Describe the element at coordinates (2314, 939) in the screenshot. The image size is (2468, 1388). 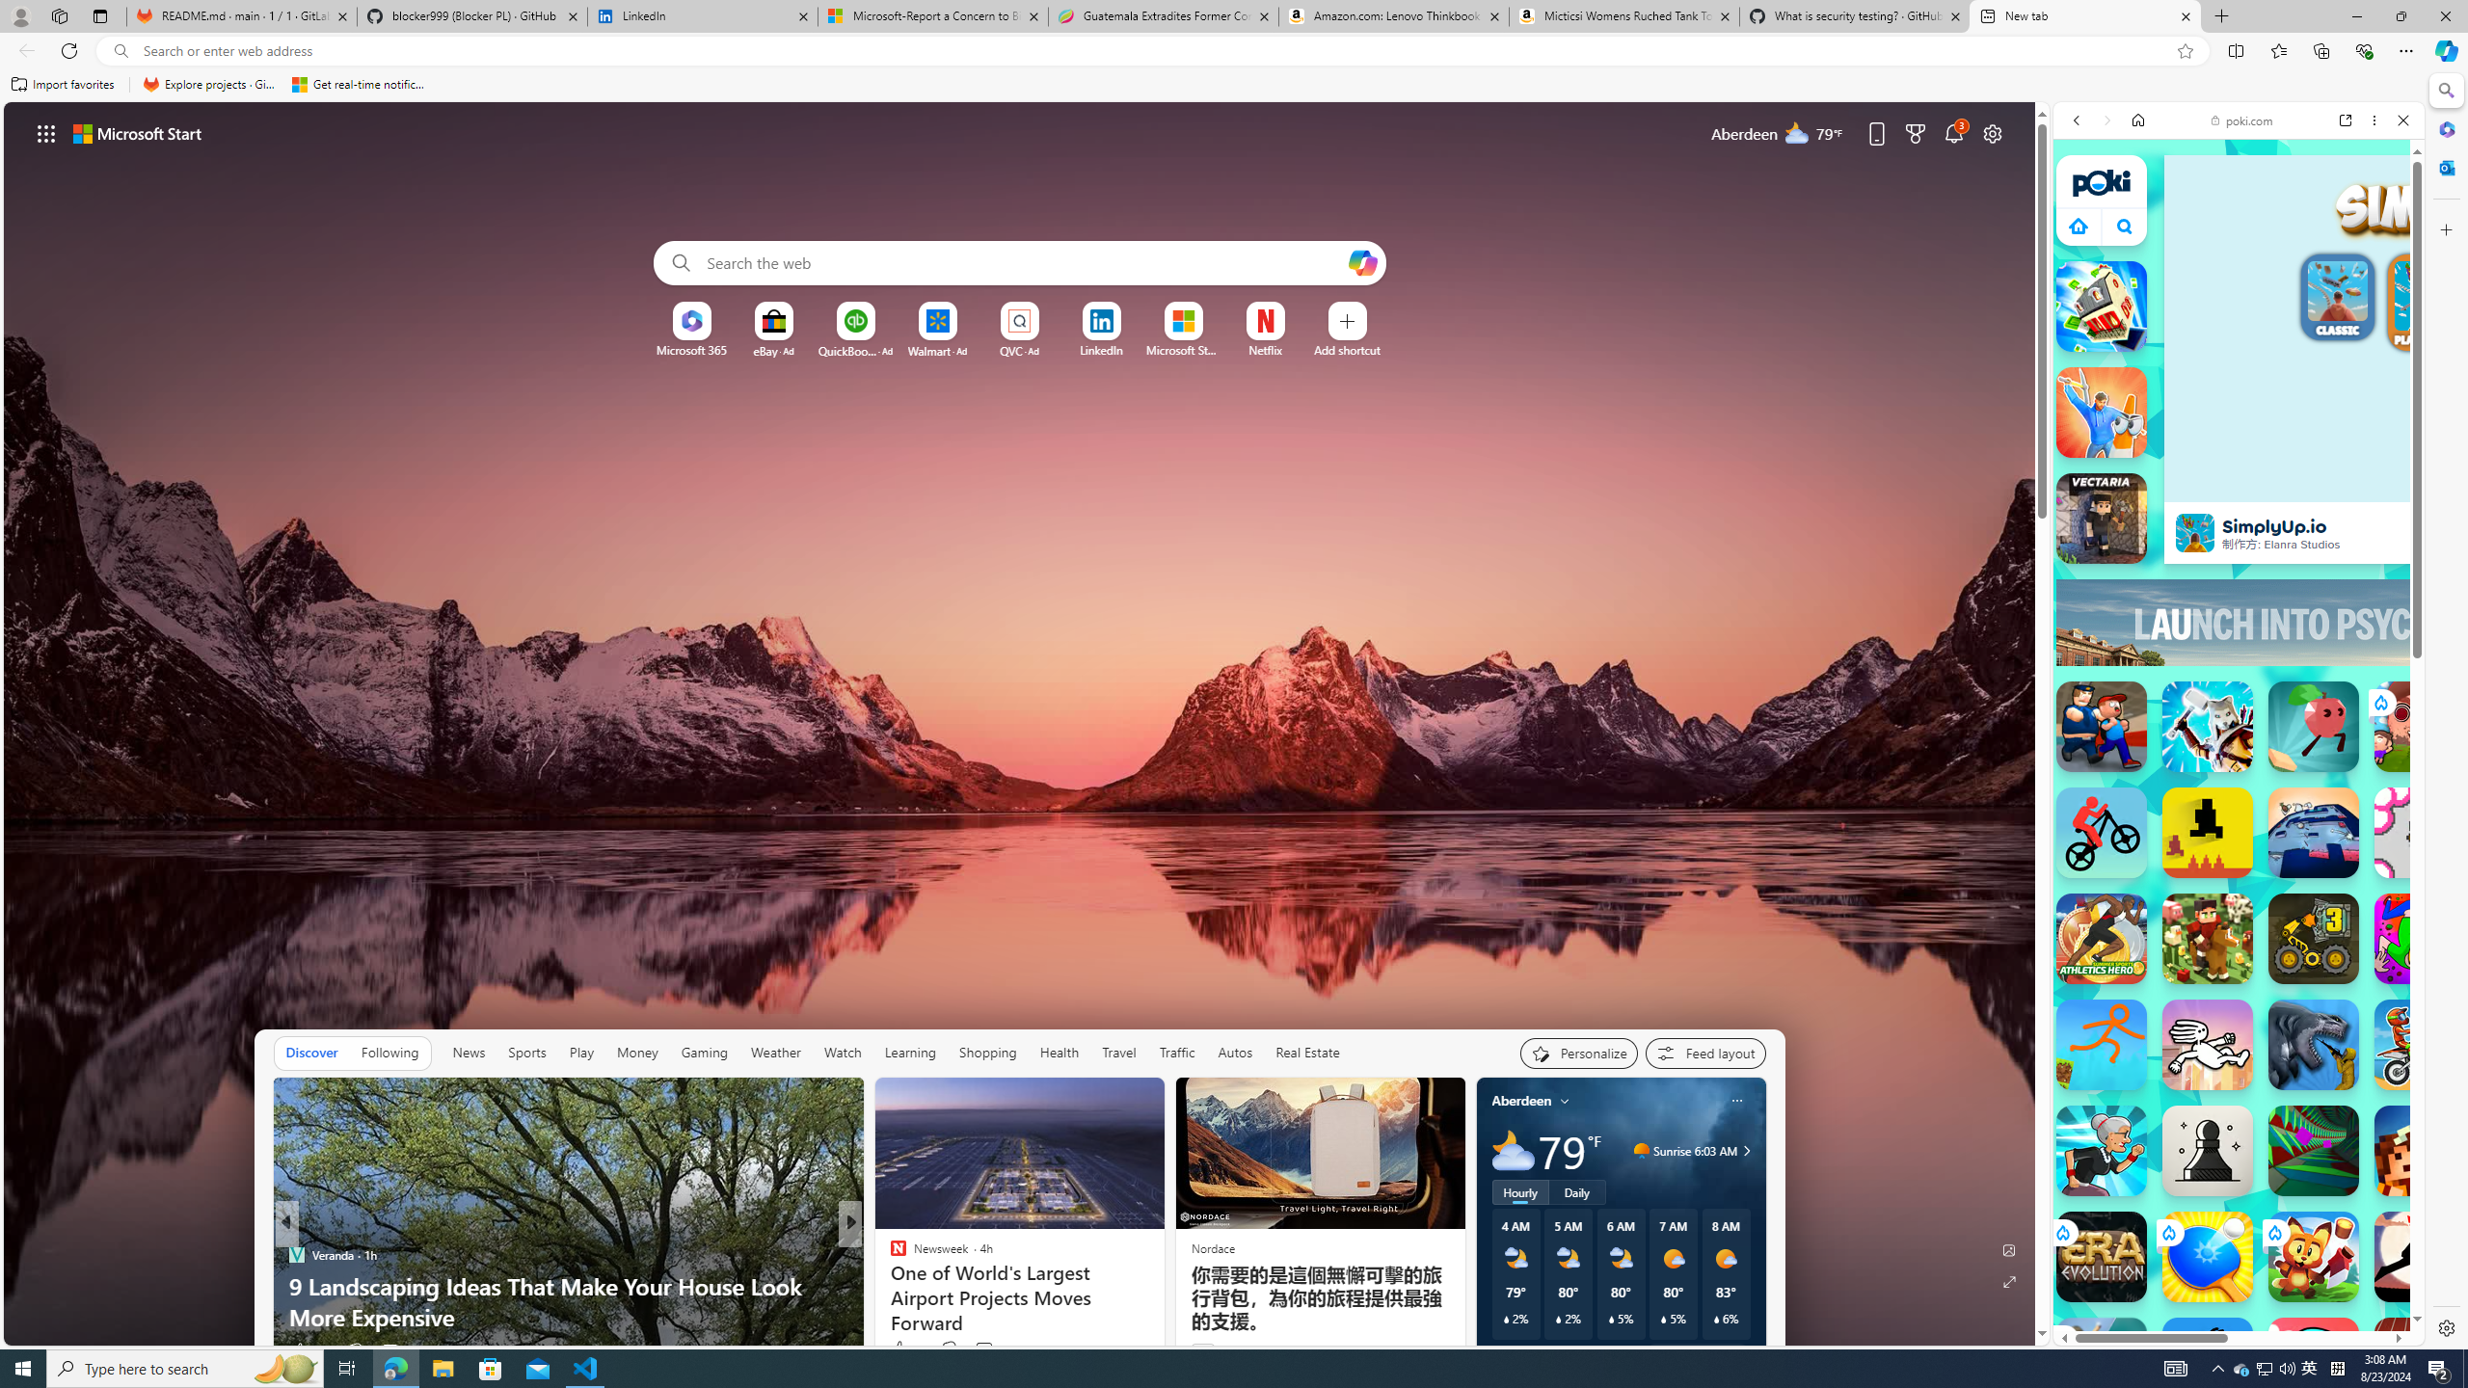
I see `BoxRob 3 BoxRob 3` at that location.